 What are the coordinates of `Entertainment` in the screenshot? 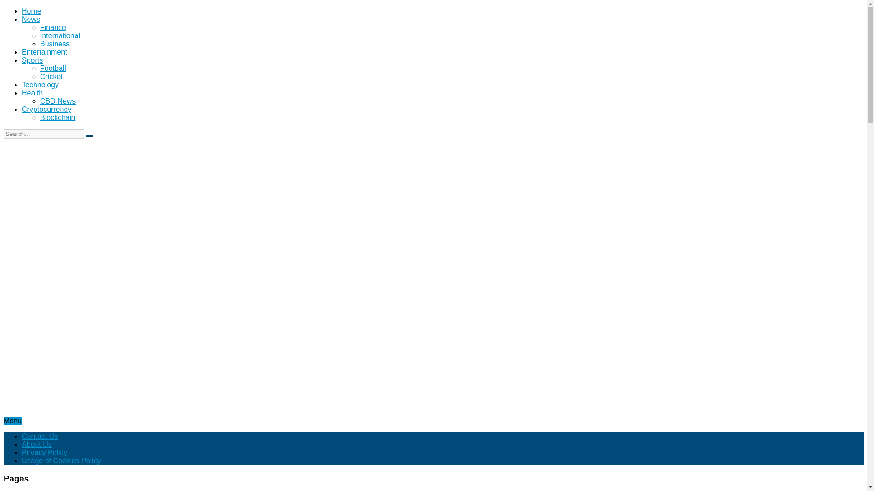 It's located at (45, 52).